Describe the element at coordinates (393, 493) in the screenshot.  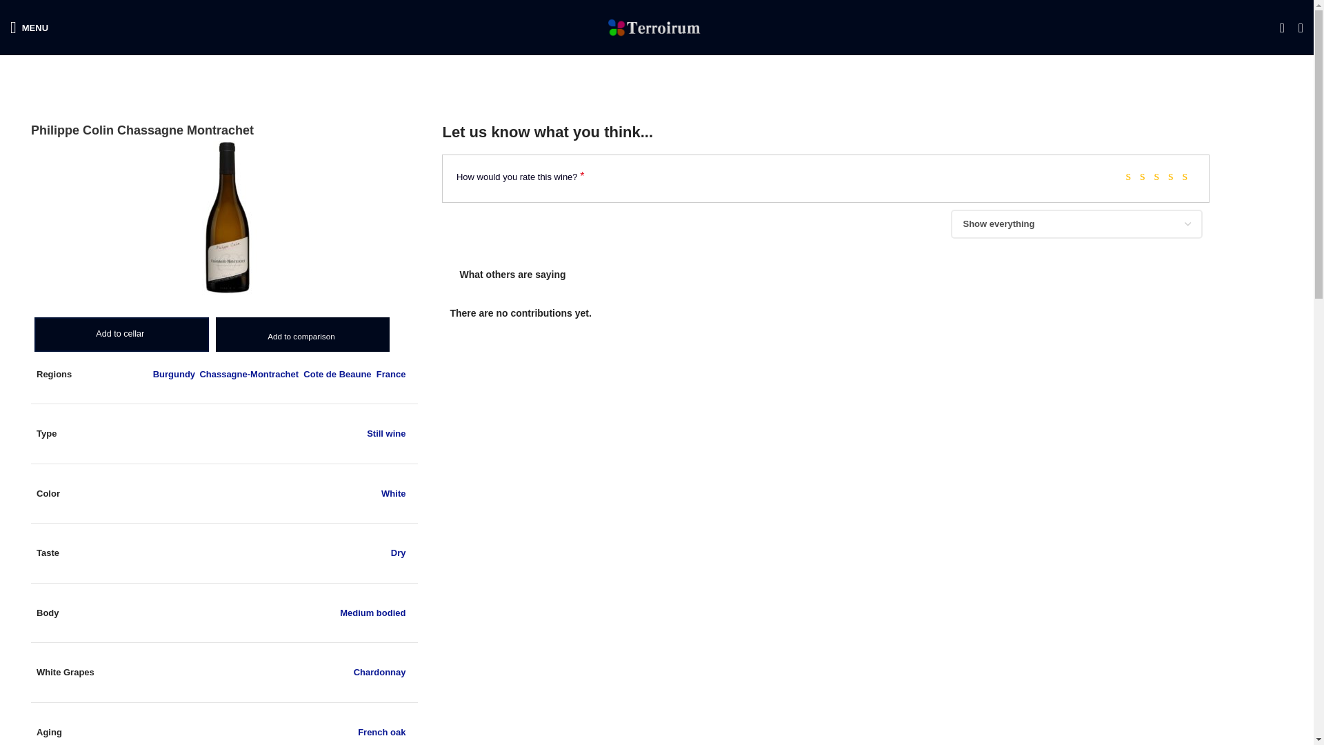
I see `White` at that location.